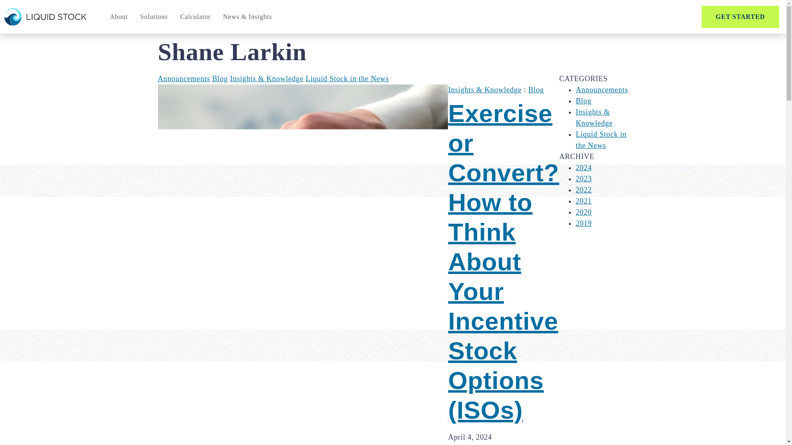  What do you see at coordinates (154, 16) in the screenshot?
I see `Solutions` at bounding box center [154, 16].